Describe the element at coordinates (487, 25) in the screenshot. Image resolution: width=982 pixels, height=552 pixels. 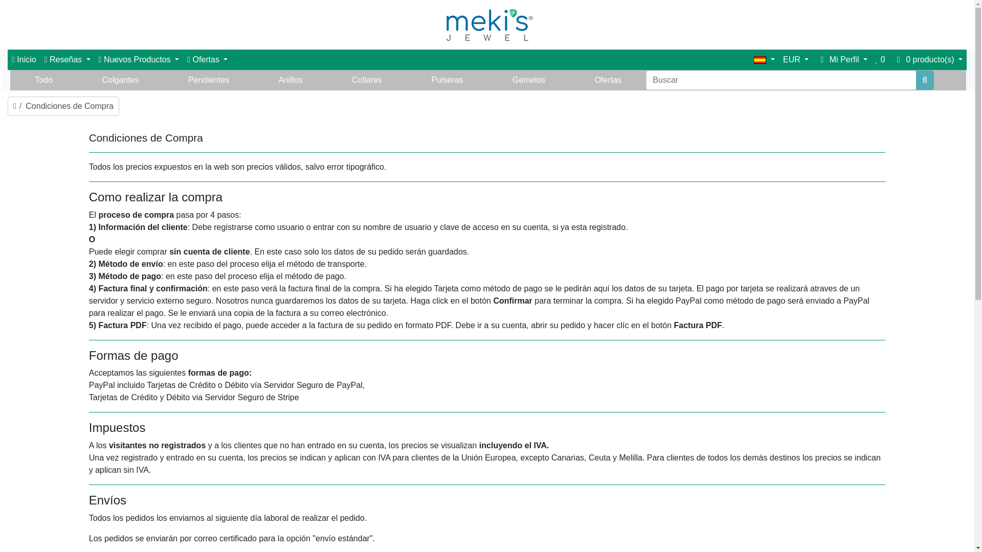
I see `Meki's` at that location.